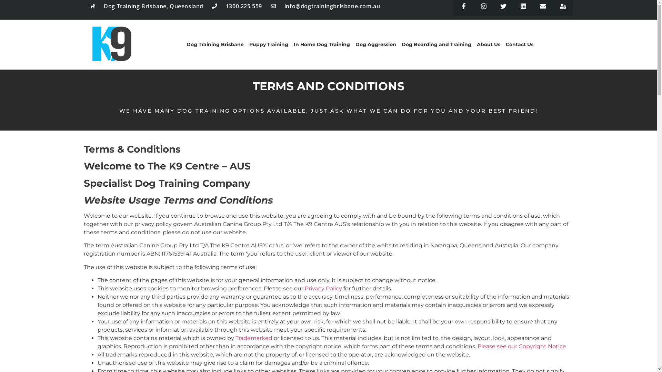 Image resolution: width=662 pixels, height=372 pixels. Describe the element at coordinates (269, 44) in the screenshot. I see `Puppy Training` at that location.